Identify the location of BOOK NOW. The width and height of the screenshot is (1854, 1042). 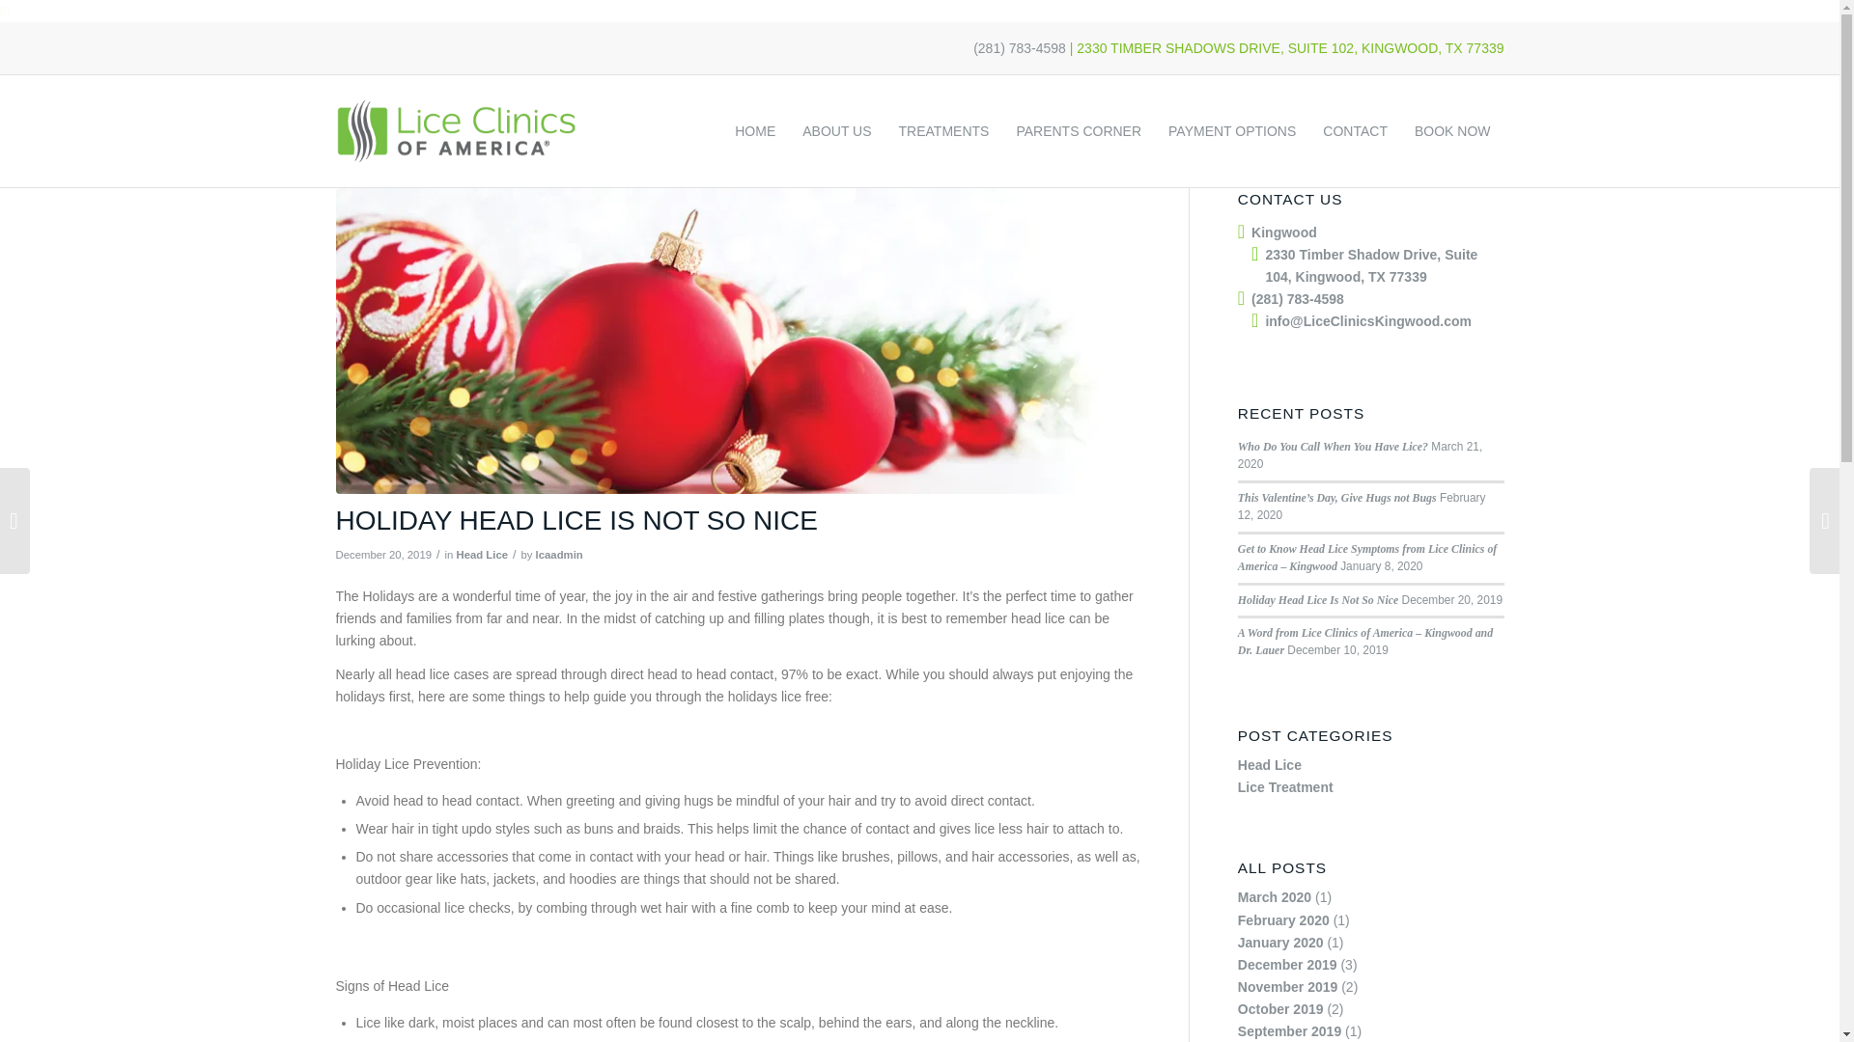
(1452, 131).